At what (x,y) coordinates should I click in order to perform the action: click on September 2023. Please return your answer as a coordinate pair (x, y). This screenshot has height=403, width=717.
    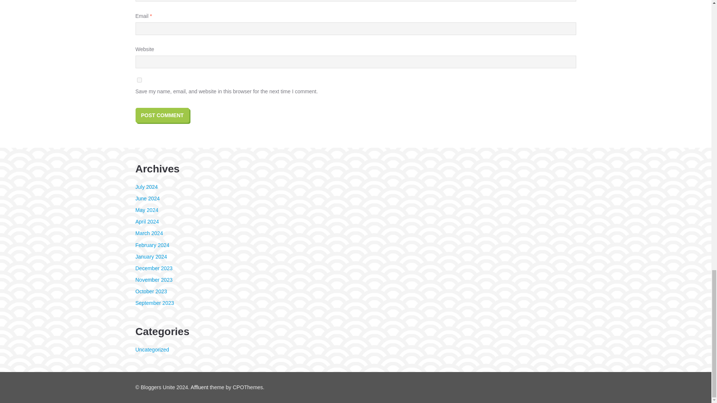
    Looking at the image, I should click on (155, 303).